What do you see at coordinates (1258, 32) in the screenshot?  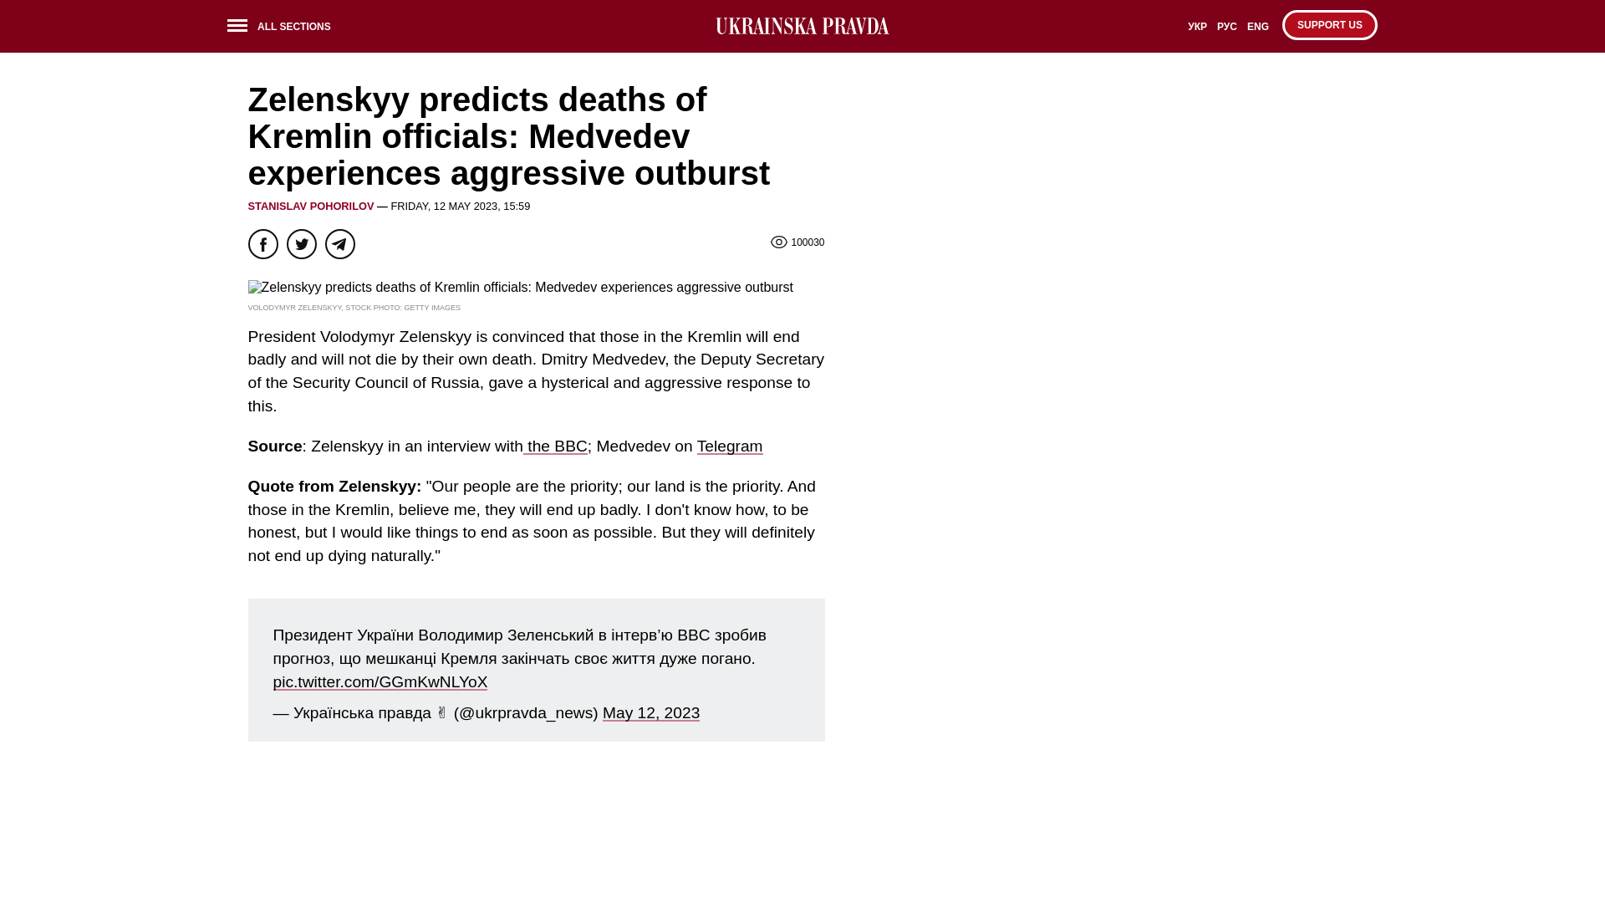 I see `ENG` at bounding box center [1258, 32].